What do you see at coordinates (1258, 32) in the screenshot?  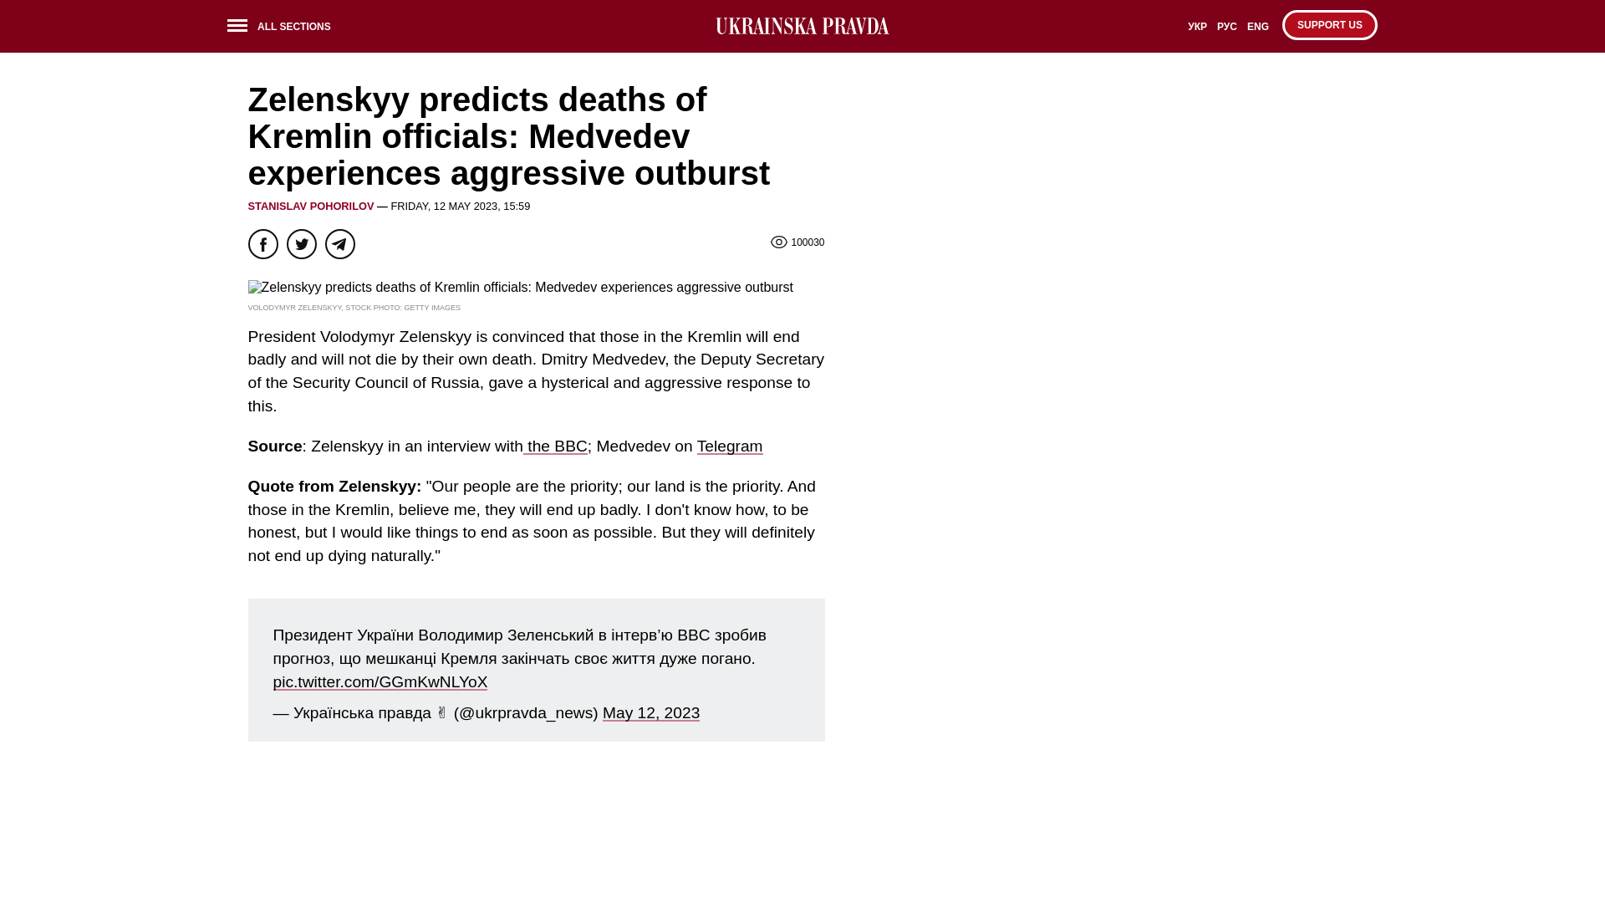 I see `ENG` at bounding box center [1258, 32].